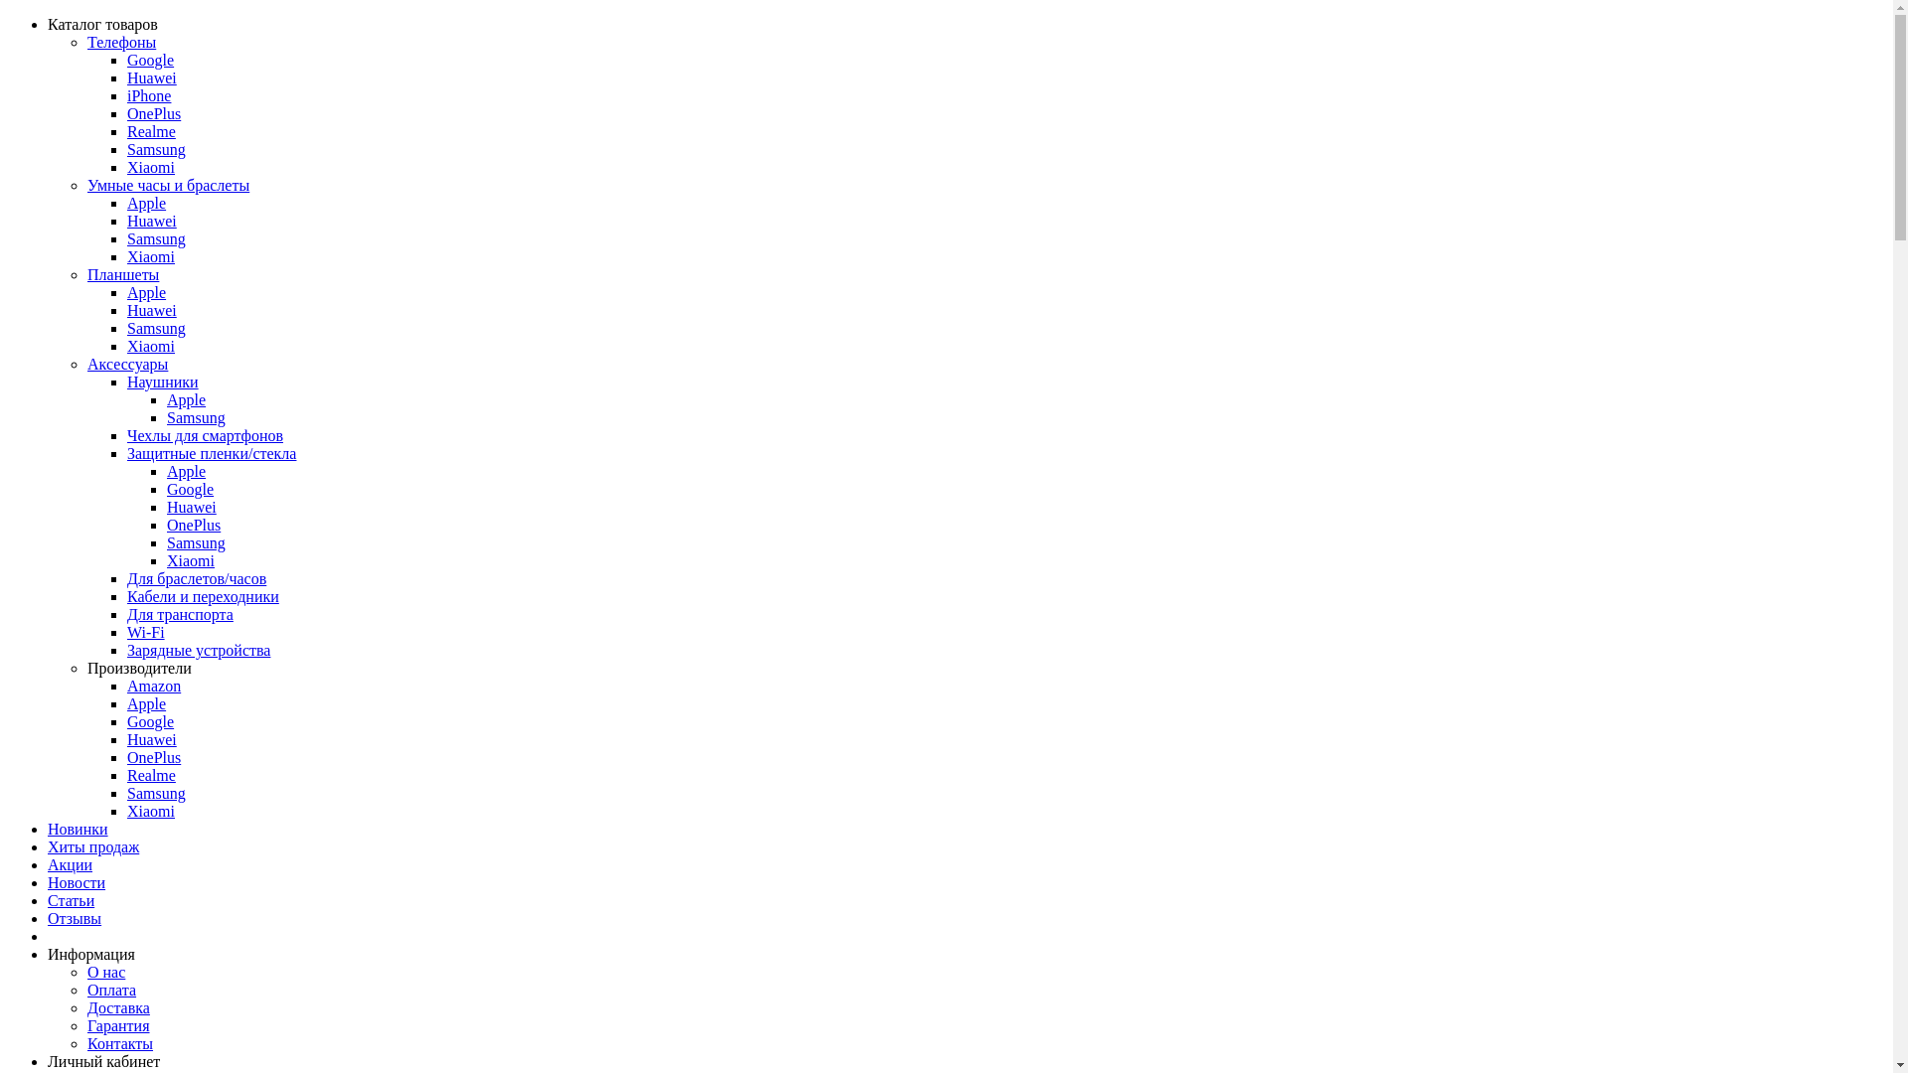  Describe the element at coordinates (157, 793) in the screenshot. I see `Samsung` at that location.